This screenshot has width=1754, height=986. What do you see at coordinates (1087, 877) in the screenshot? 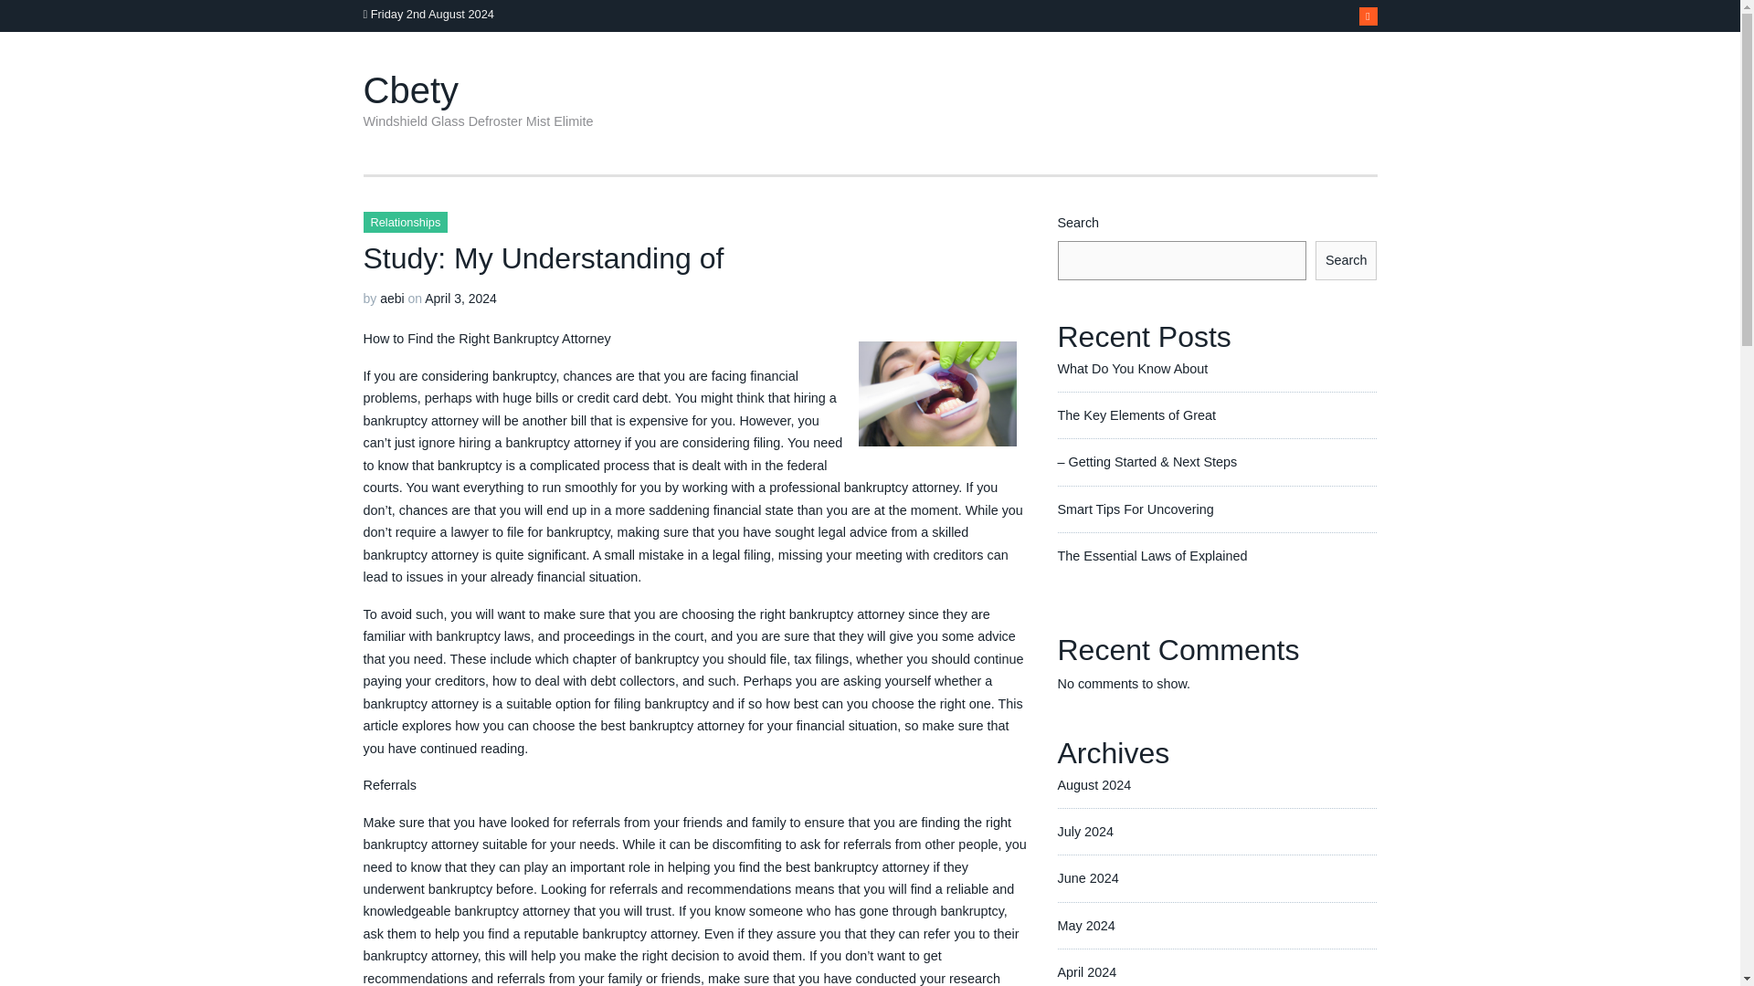
I see `June 2024` at bounding box center [1087, 877].